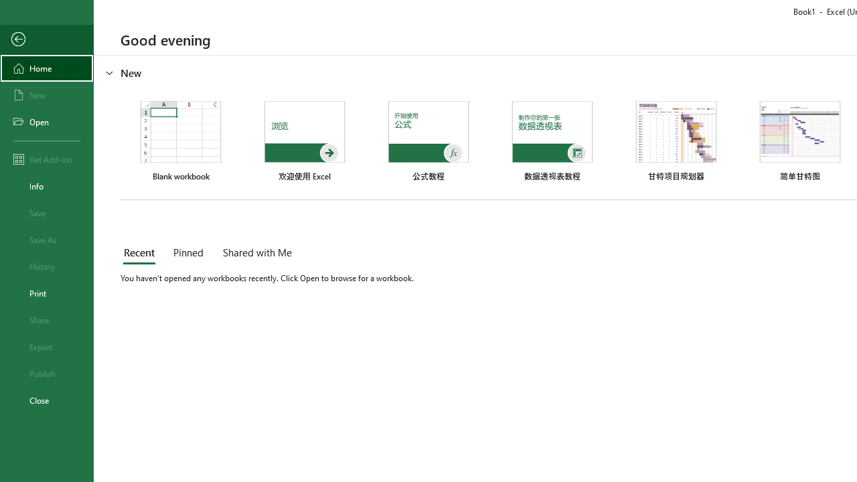 This screenshot has height=482, width=857. I want to click on Print, so click(47, 293).